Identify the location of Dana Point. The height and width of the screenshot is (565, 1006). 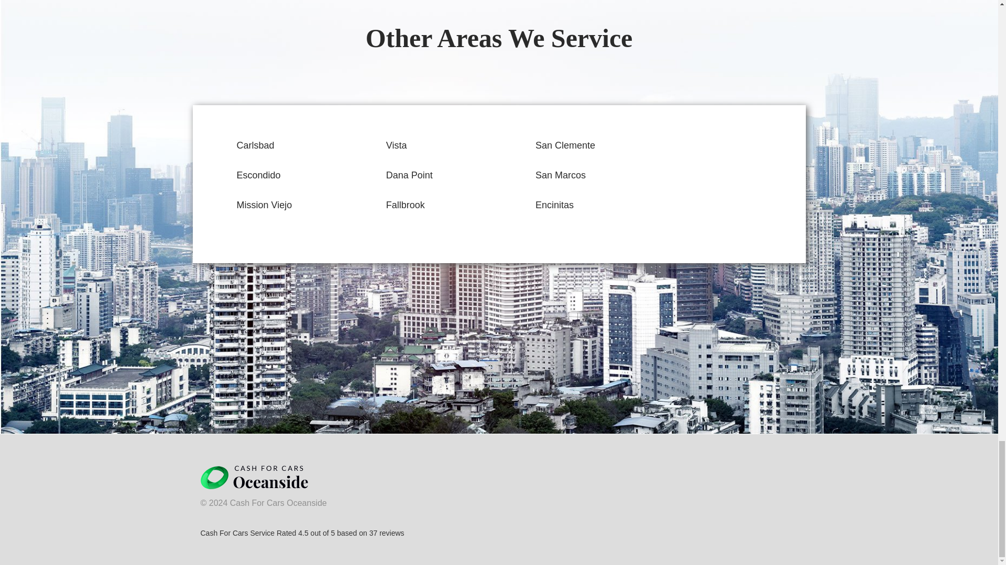
(409, 175).